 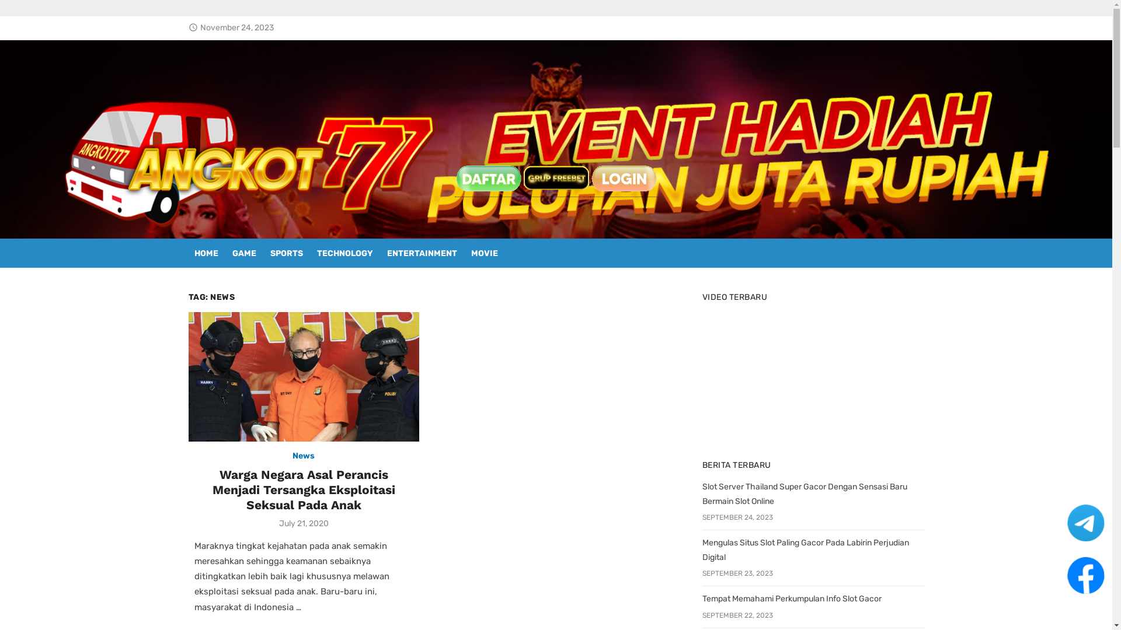 What do you see at coordinates (488, 178) in the screenshot?
I see `daftar angkot777` at bounding box center [488, 178].